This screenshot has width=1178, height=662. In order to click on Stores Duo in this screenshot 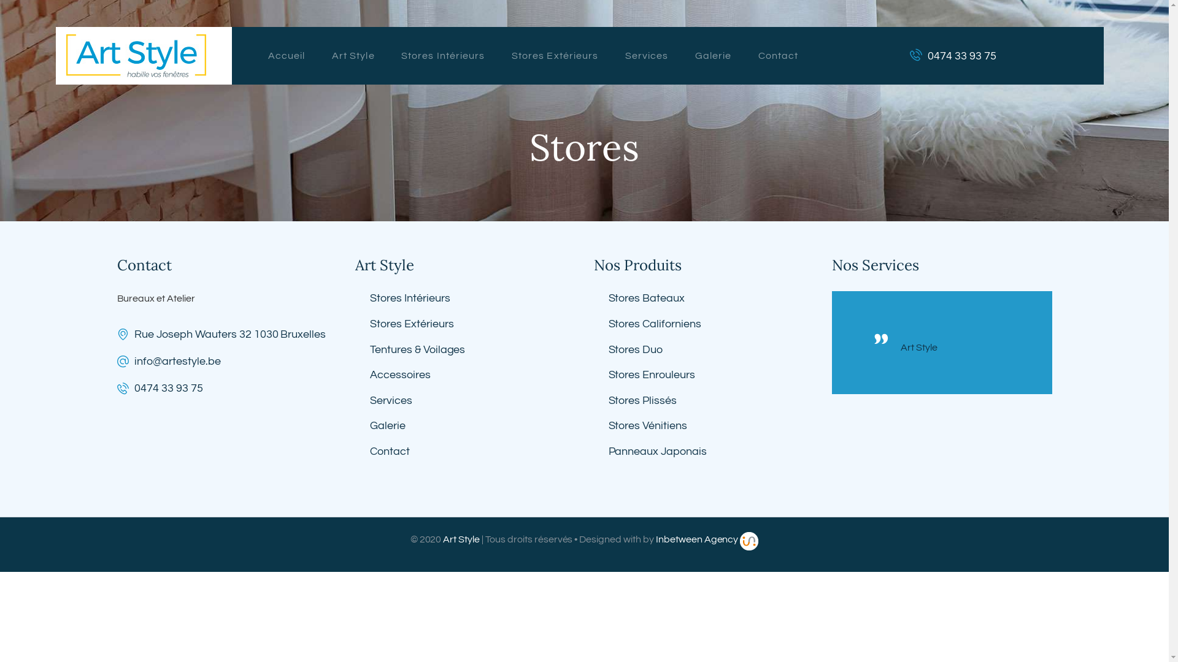, I will do `click(636, 349)`.